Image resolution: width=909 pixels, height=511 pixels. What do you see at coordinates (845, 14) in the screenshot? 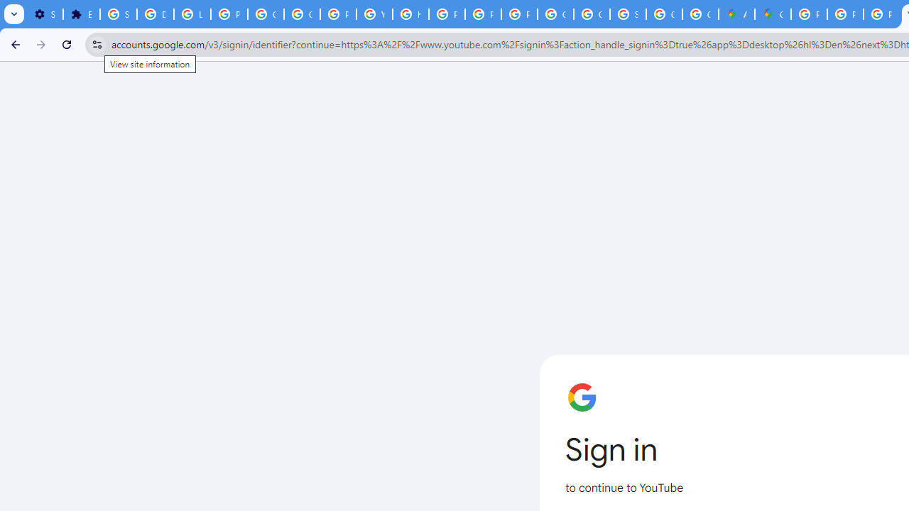
I see `Privacy Help Center - Policies Help` at bounding box center [845, 14].